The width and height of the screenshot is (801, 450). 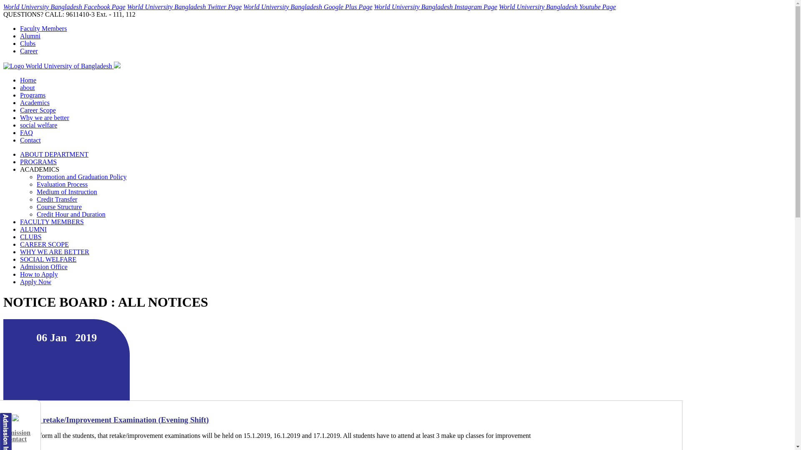 What do you see at coordinates (35, 102) in the screenshot?
I see `Academics` at bounding box center [35, 102].